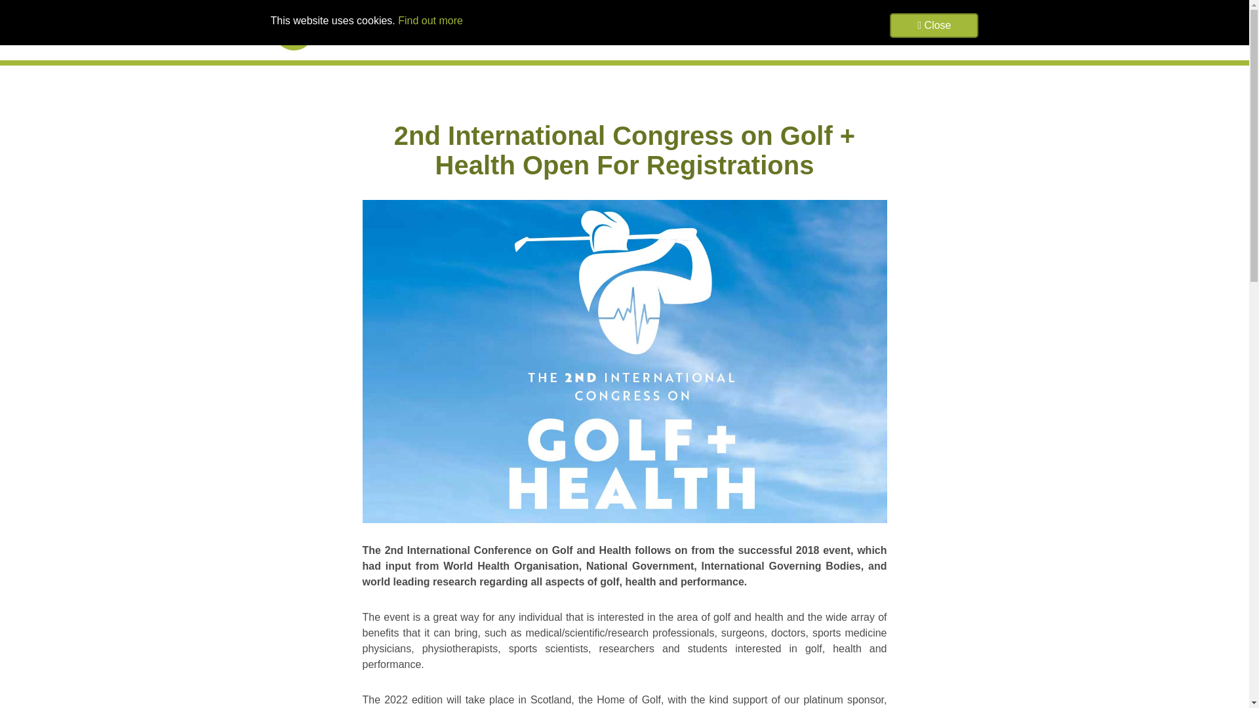  What do you see at coordinates (803, 30) in the screenshot?
I see `BENEFITS` at bounding box center [803, 30].